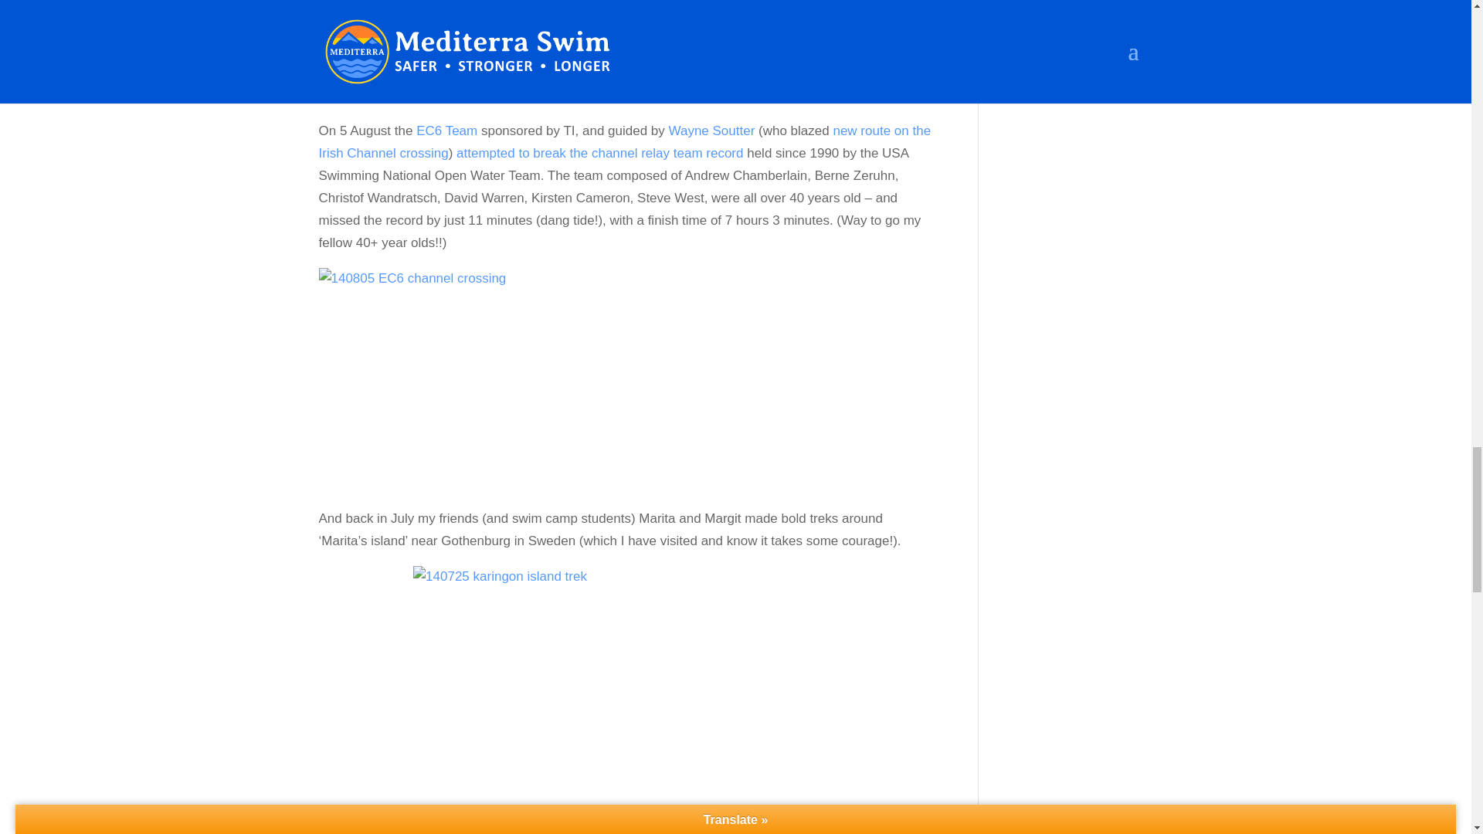  Describe the element at coordinates (446, 131) in the screenshot. I see `EC6 on Facebook` at that location.